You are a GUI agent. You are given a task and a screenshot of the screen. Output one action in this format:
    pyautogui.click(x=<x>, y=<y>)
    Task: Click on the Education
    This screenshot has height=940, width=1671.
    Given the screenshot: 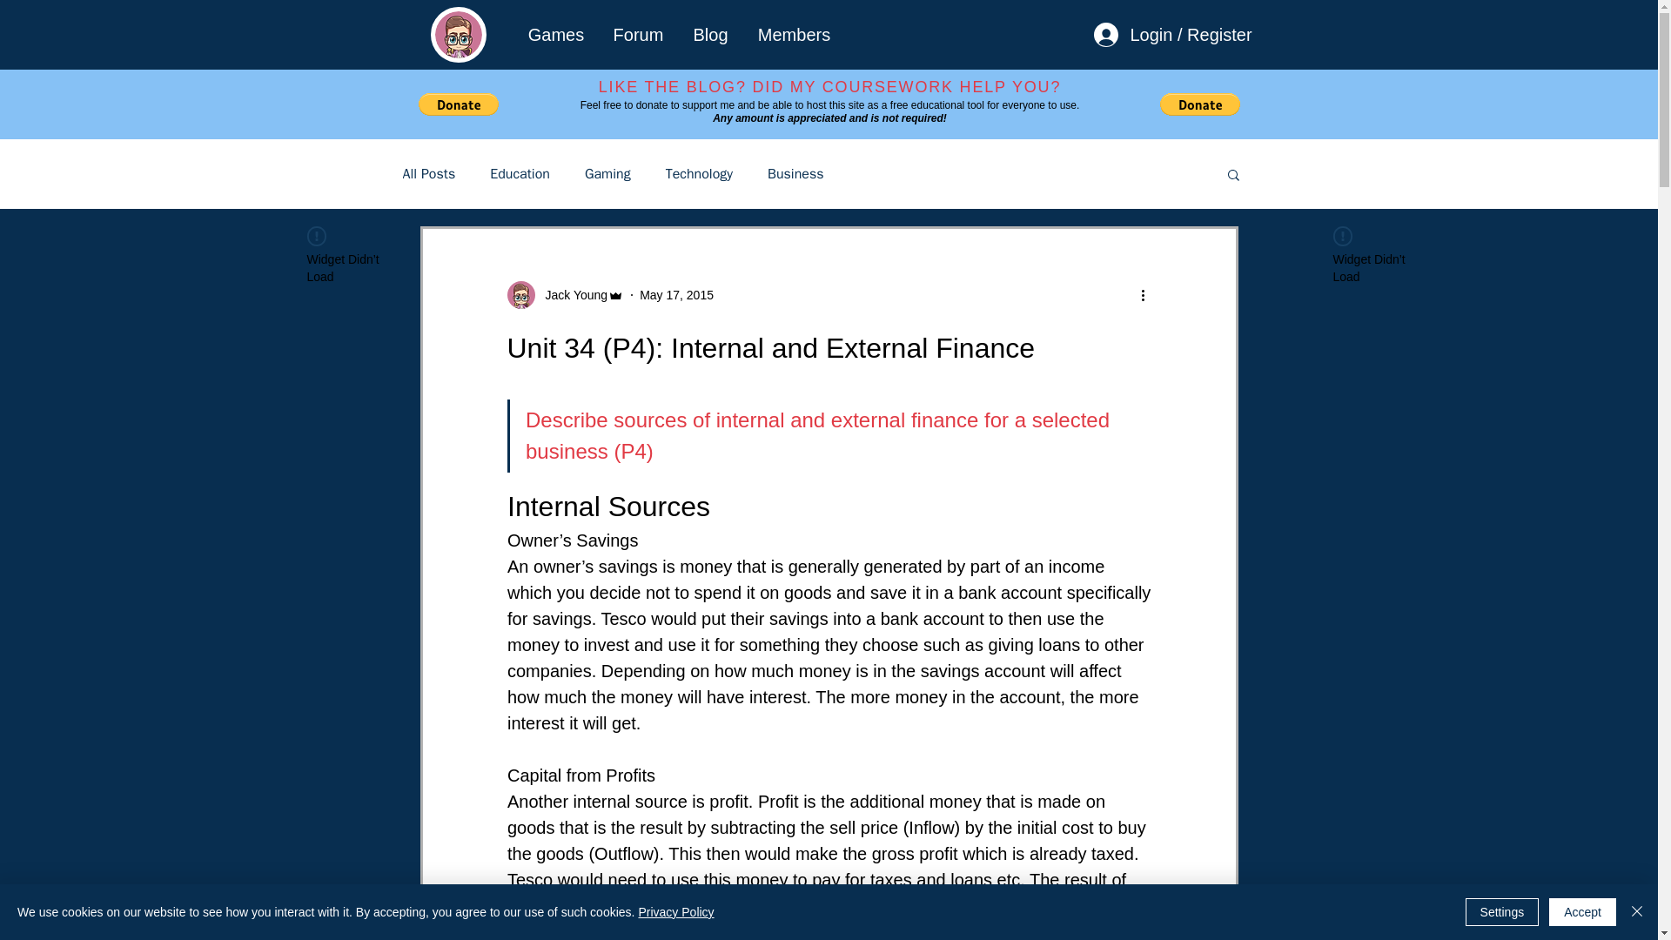 What is the action you would take?
    pyautogui.click(x=519, y=174)
    